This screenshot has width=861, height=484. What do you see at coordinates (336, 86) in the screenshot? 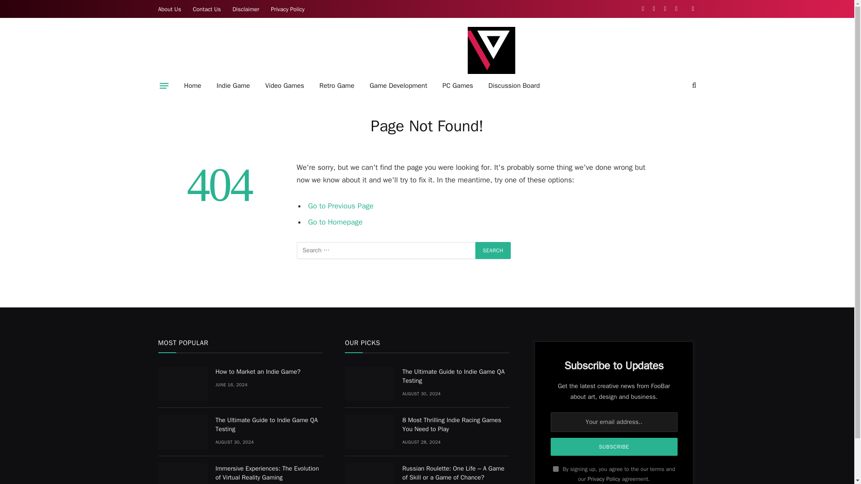
I see `Retro Game` at bounding box center [336, 86].